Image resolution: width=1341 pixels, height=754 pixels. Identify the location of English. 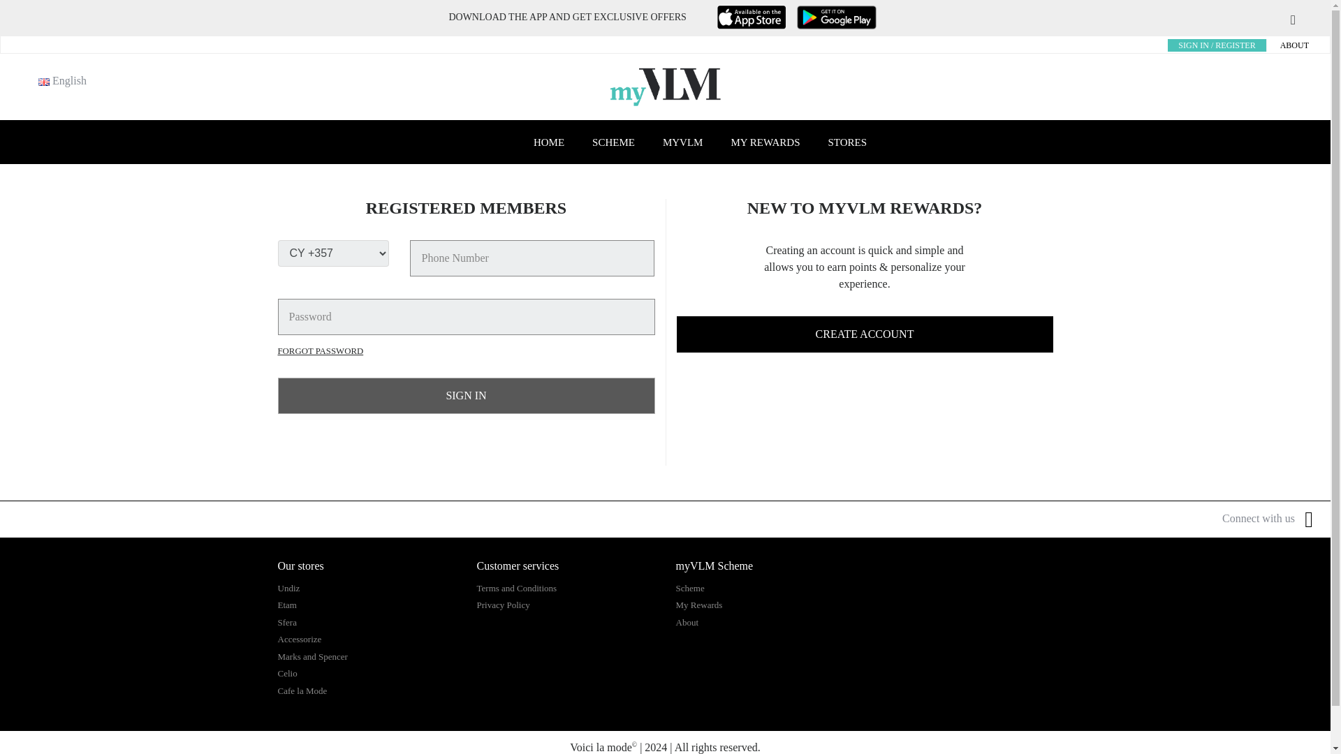
(44, 82).